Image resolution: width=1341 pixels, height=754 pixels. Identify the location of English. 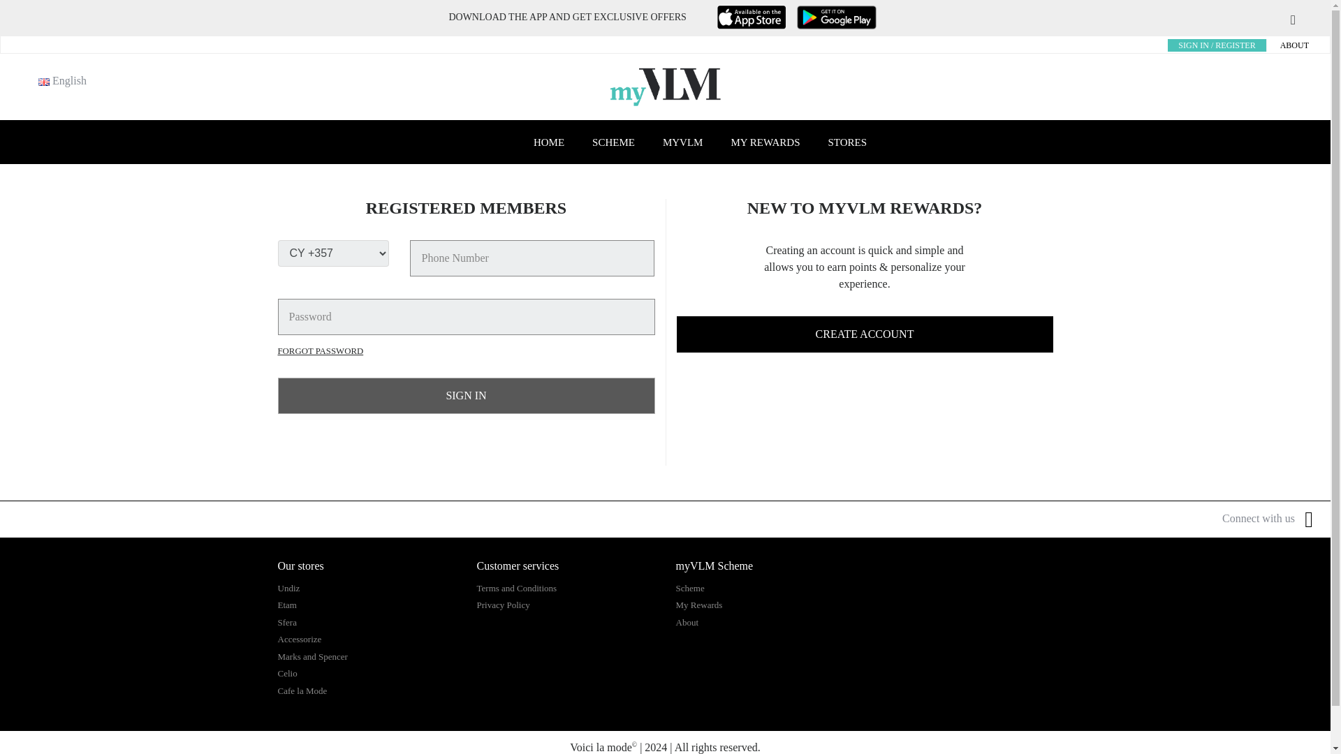
(44, 82).